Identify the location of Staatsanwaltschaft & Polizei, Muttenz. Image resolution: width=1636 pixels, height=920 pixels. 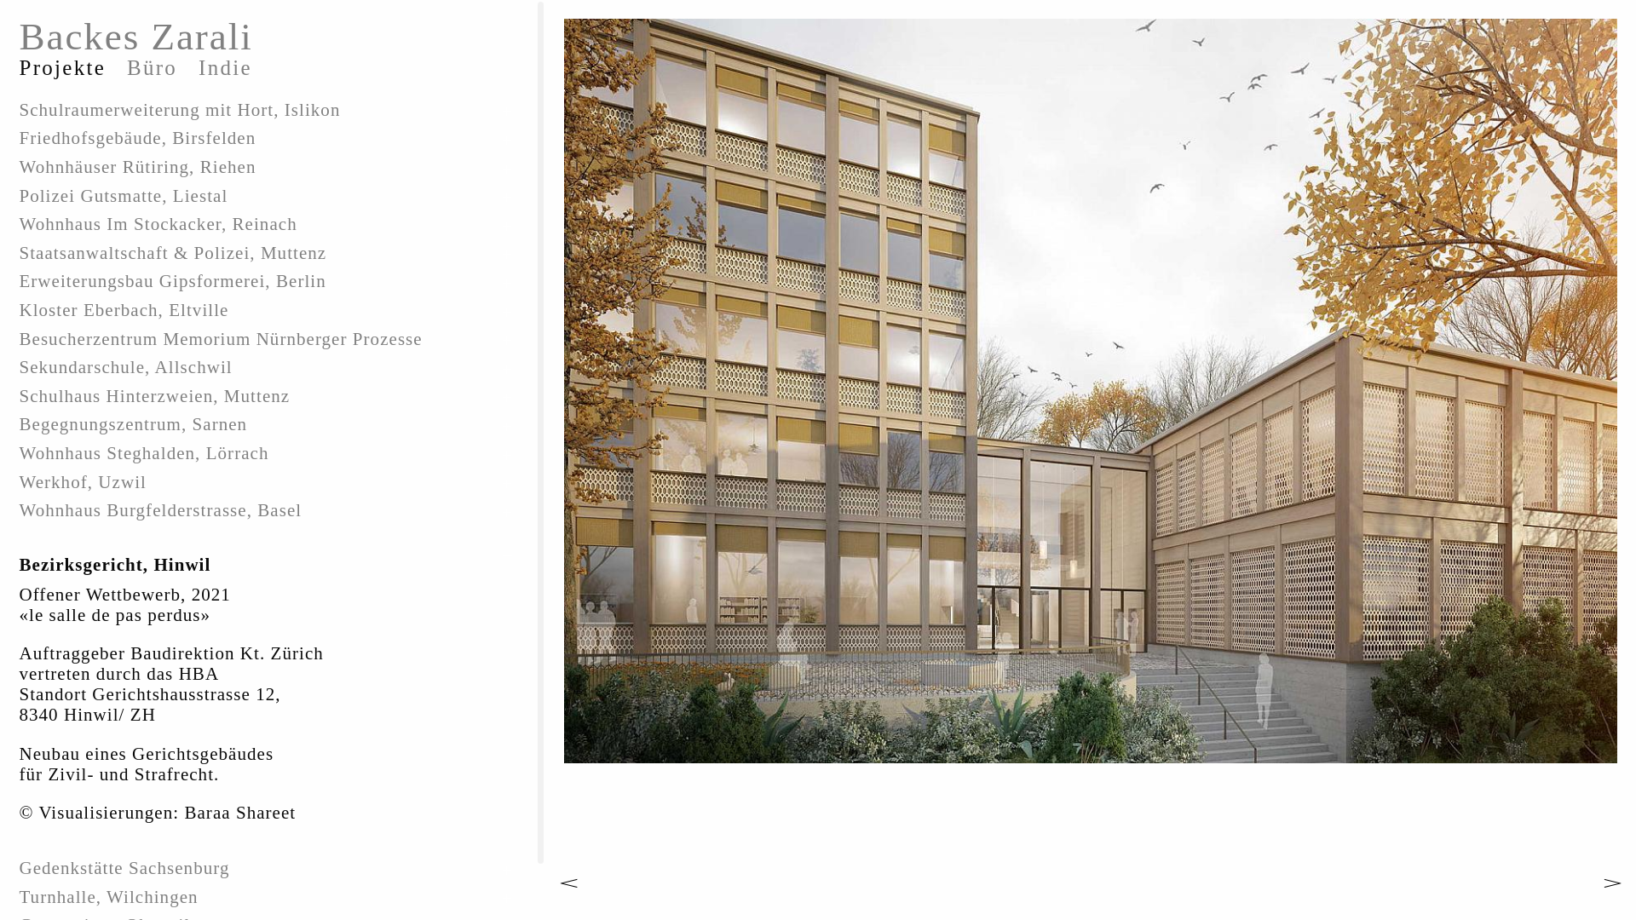
(273, 254).